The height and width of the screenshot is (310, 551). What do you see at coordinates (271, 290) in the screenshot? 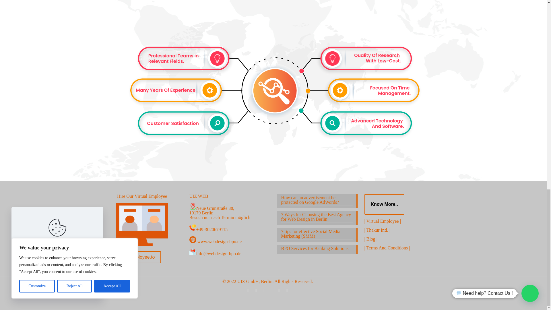
I see `Twitter` at bounding box center [271, 290].